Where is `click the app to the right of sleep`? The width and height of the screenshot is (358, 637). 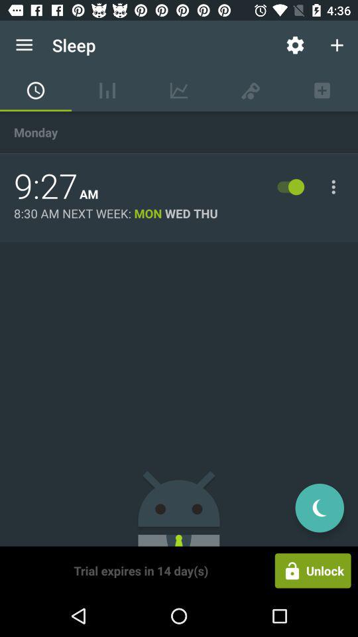 click the app to the right of sleep is located at coordinates (294, 45).